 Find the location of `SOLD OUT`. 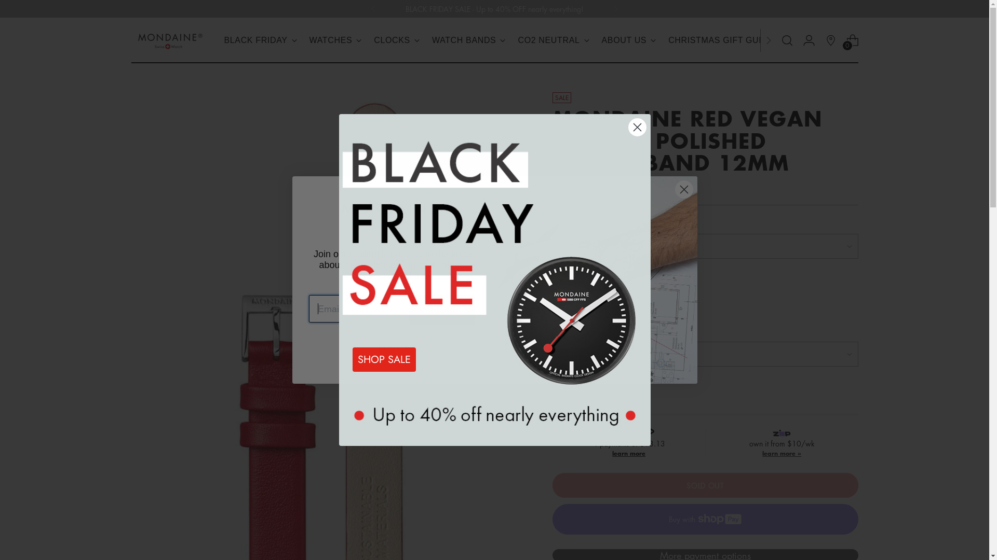

SOLD OUT is located at coordinates (705, 485).